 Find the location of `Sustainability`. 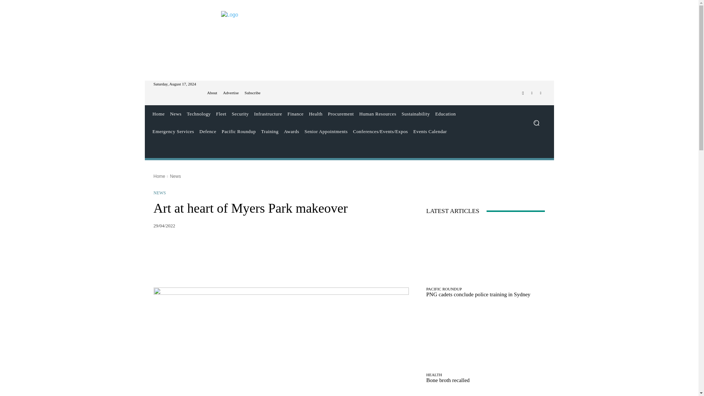

Sustainability is located at coordinates (416, 114).